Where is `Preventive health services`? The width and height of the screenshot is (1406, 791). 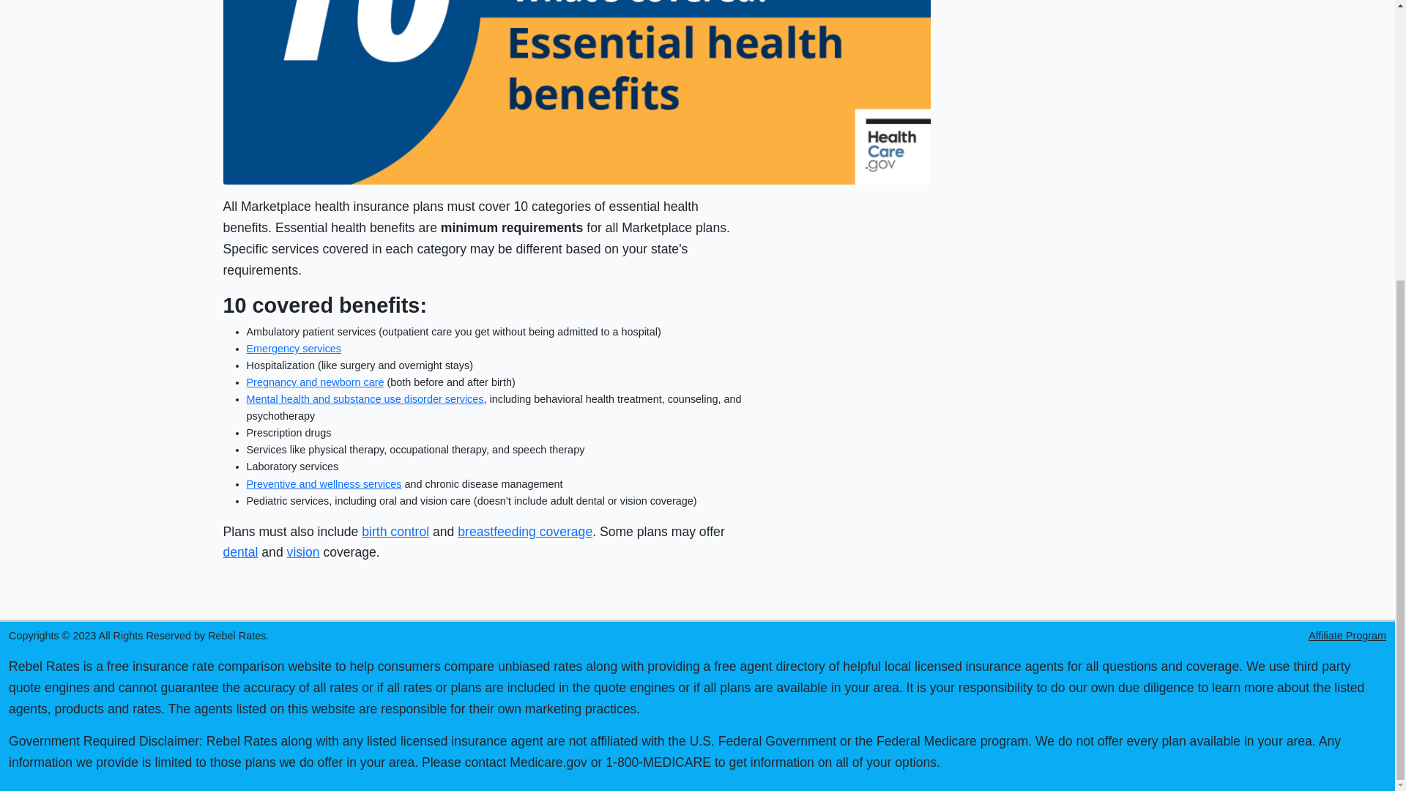 Preventive health services is located at coordinates (324, 483).